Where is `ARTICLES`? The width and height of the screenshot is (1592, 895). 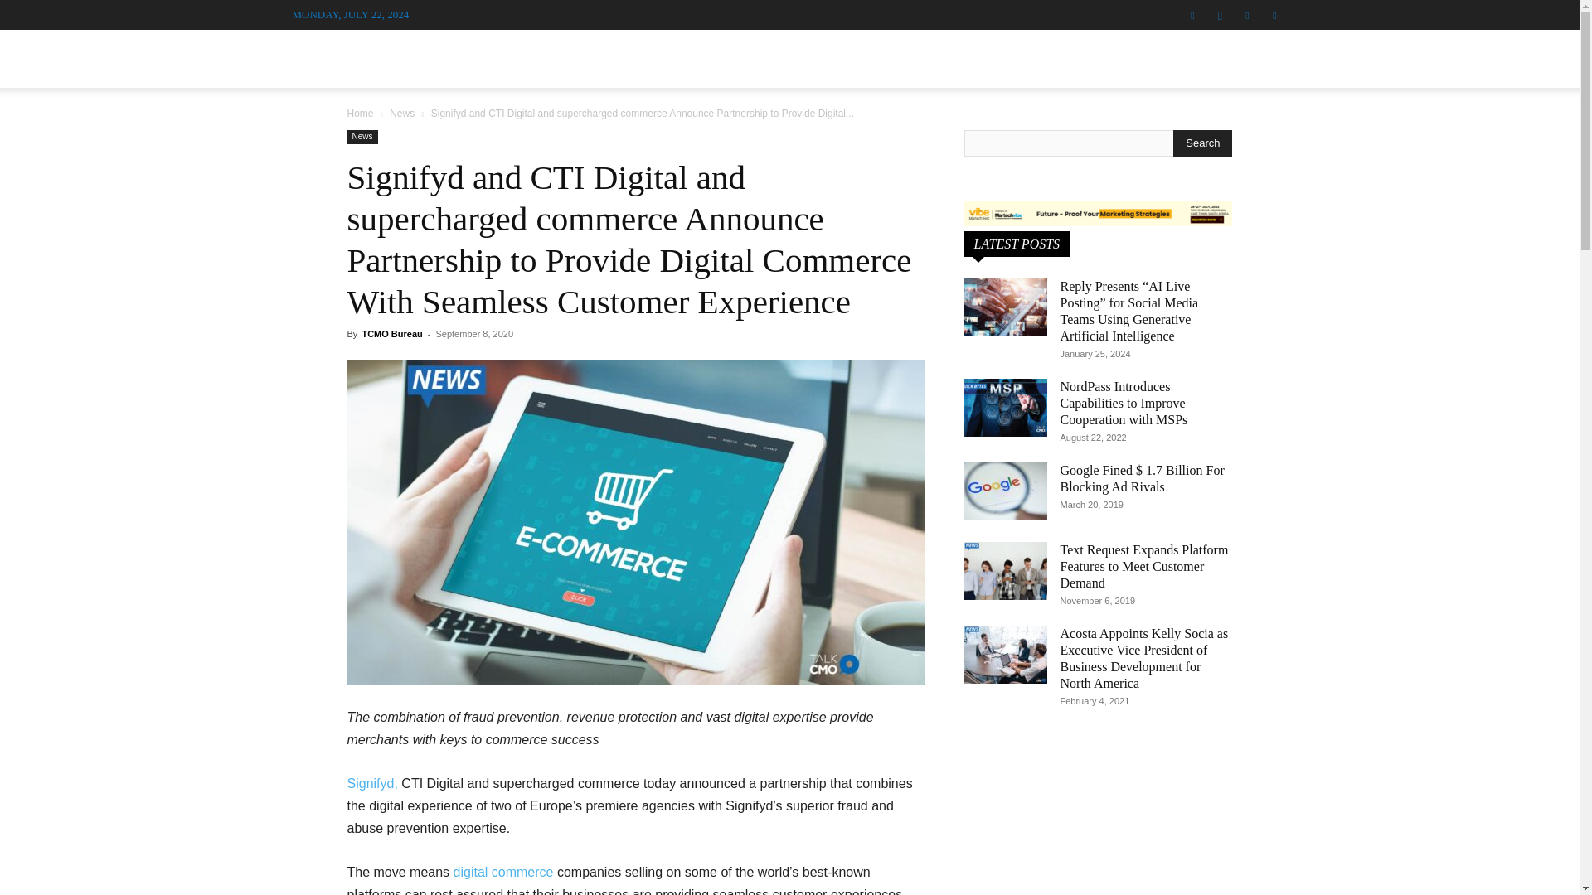 ARTICLES is located at coordinates (868, 58).